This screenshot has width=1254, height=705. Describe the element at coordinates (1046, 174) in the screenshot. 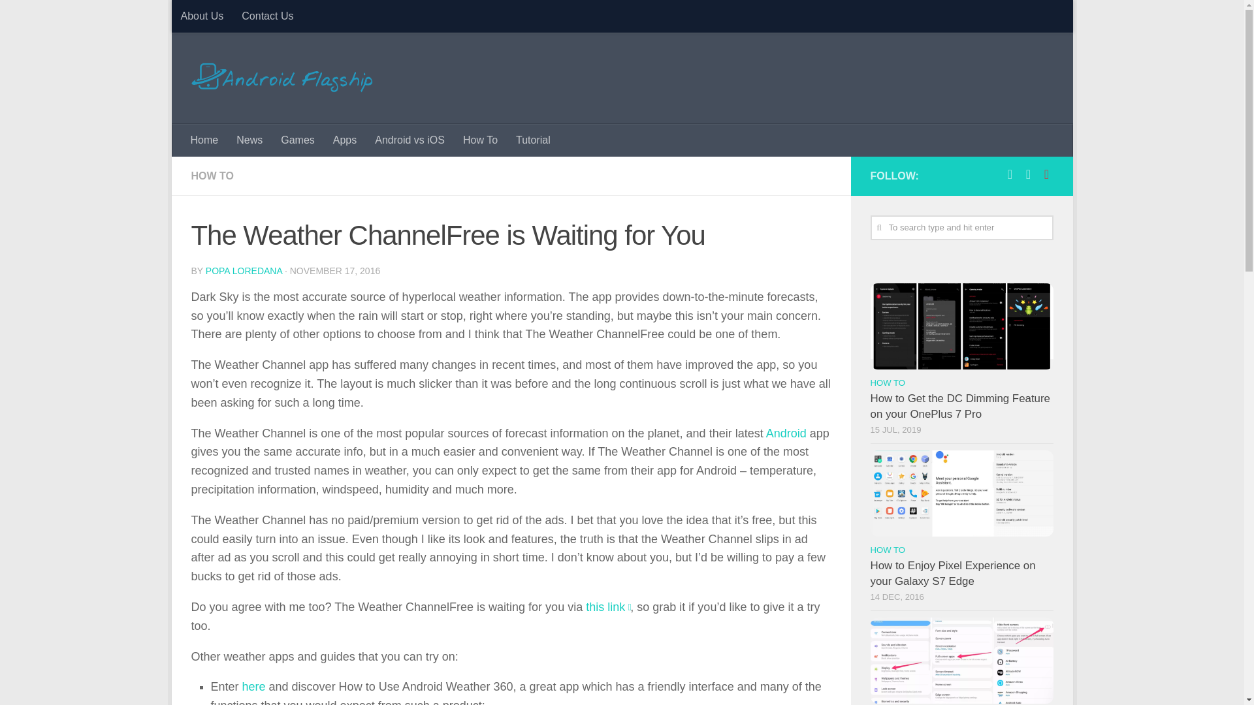

I see `Follow us on Email-o` at that location.